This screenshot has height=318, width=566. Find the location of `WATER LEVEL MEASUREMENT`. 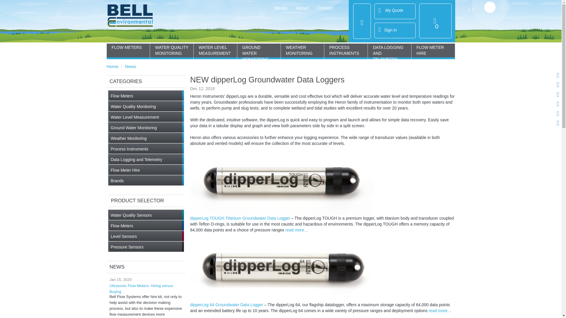

WATER LEVEL MEASUREMENT is located at coordinates (215, 50).